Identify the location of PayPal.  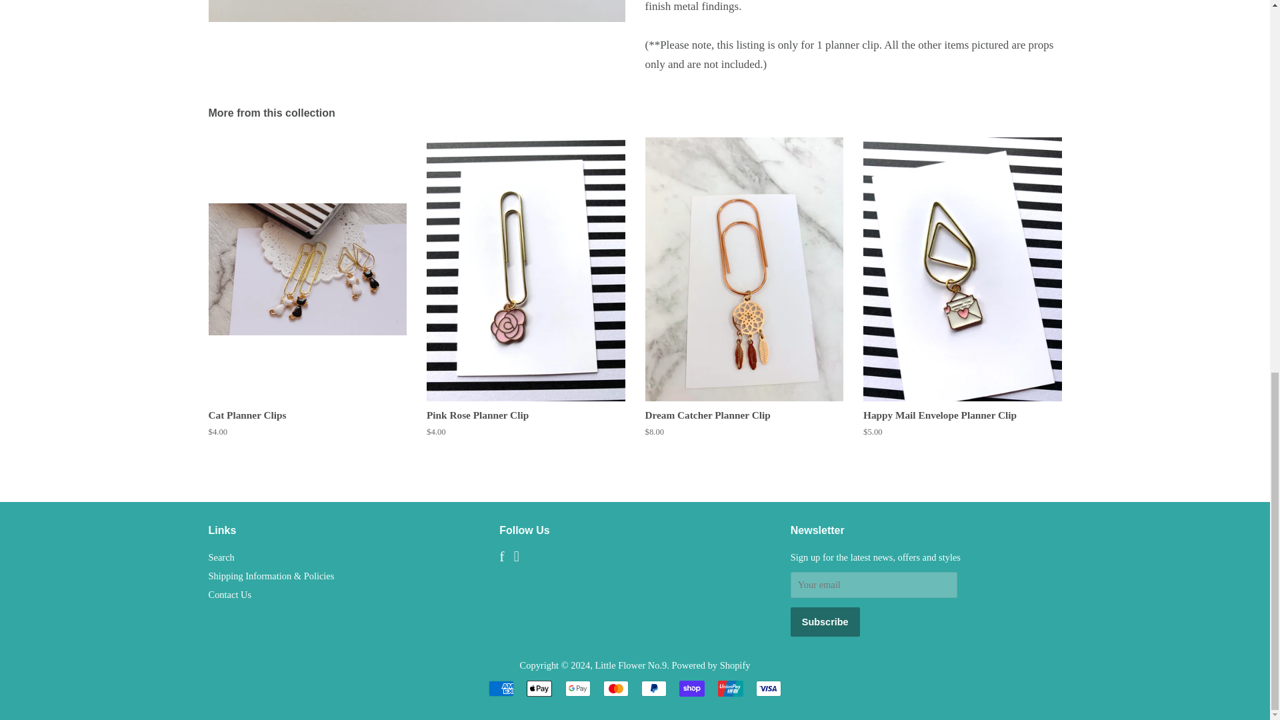
(653, 688).